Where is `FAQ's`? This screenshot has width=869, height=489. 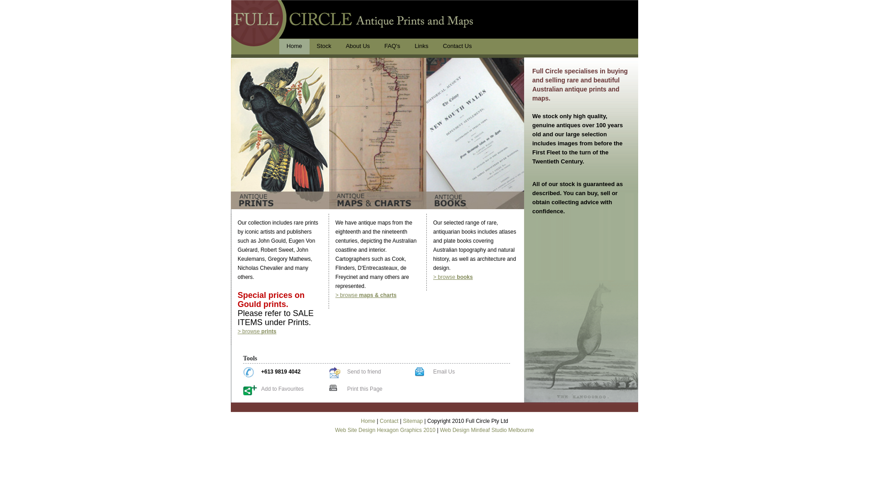
FAQ's is located at coordinates (392, 47).